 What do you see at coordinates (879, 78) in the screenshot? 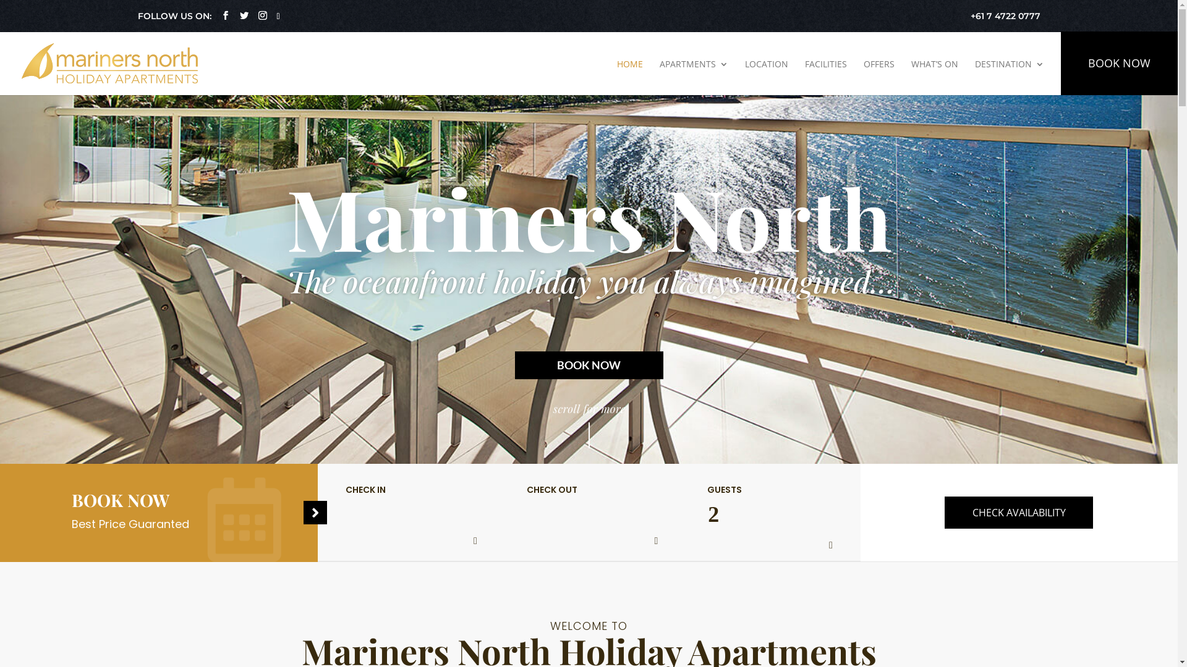
I see `OFFERS` at bounding box center [879, 78].